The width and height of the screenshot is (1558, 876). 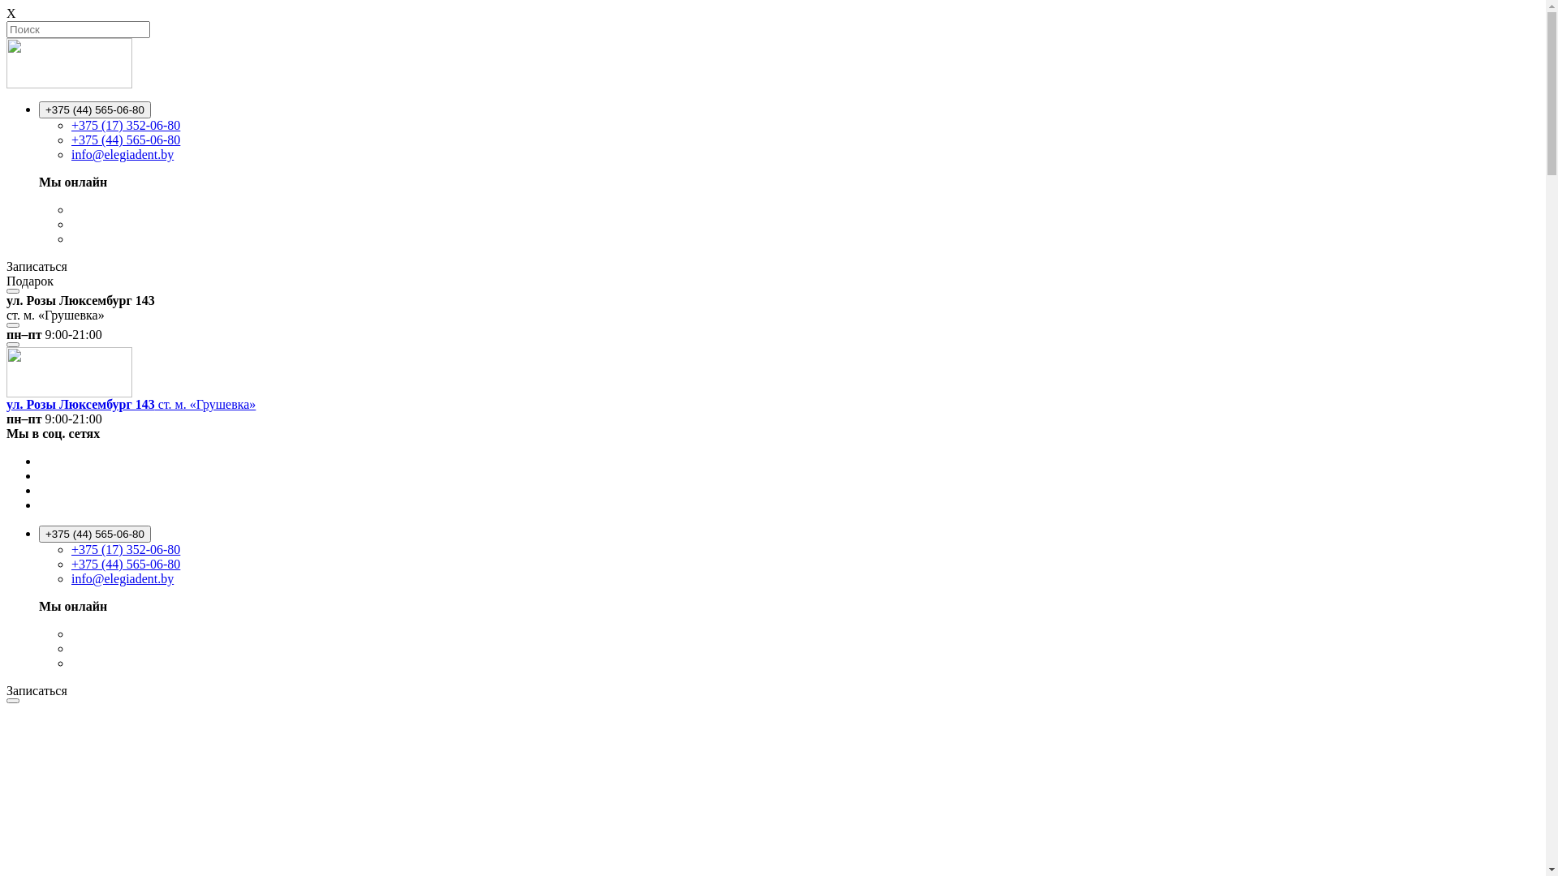 What do you see at coordinates (126, 140) in the screenshot?
I see `+375 (44) 565-06-80` at bounding box center [126, 140].